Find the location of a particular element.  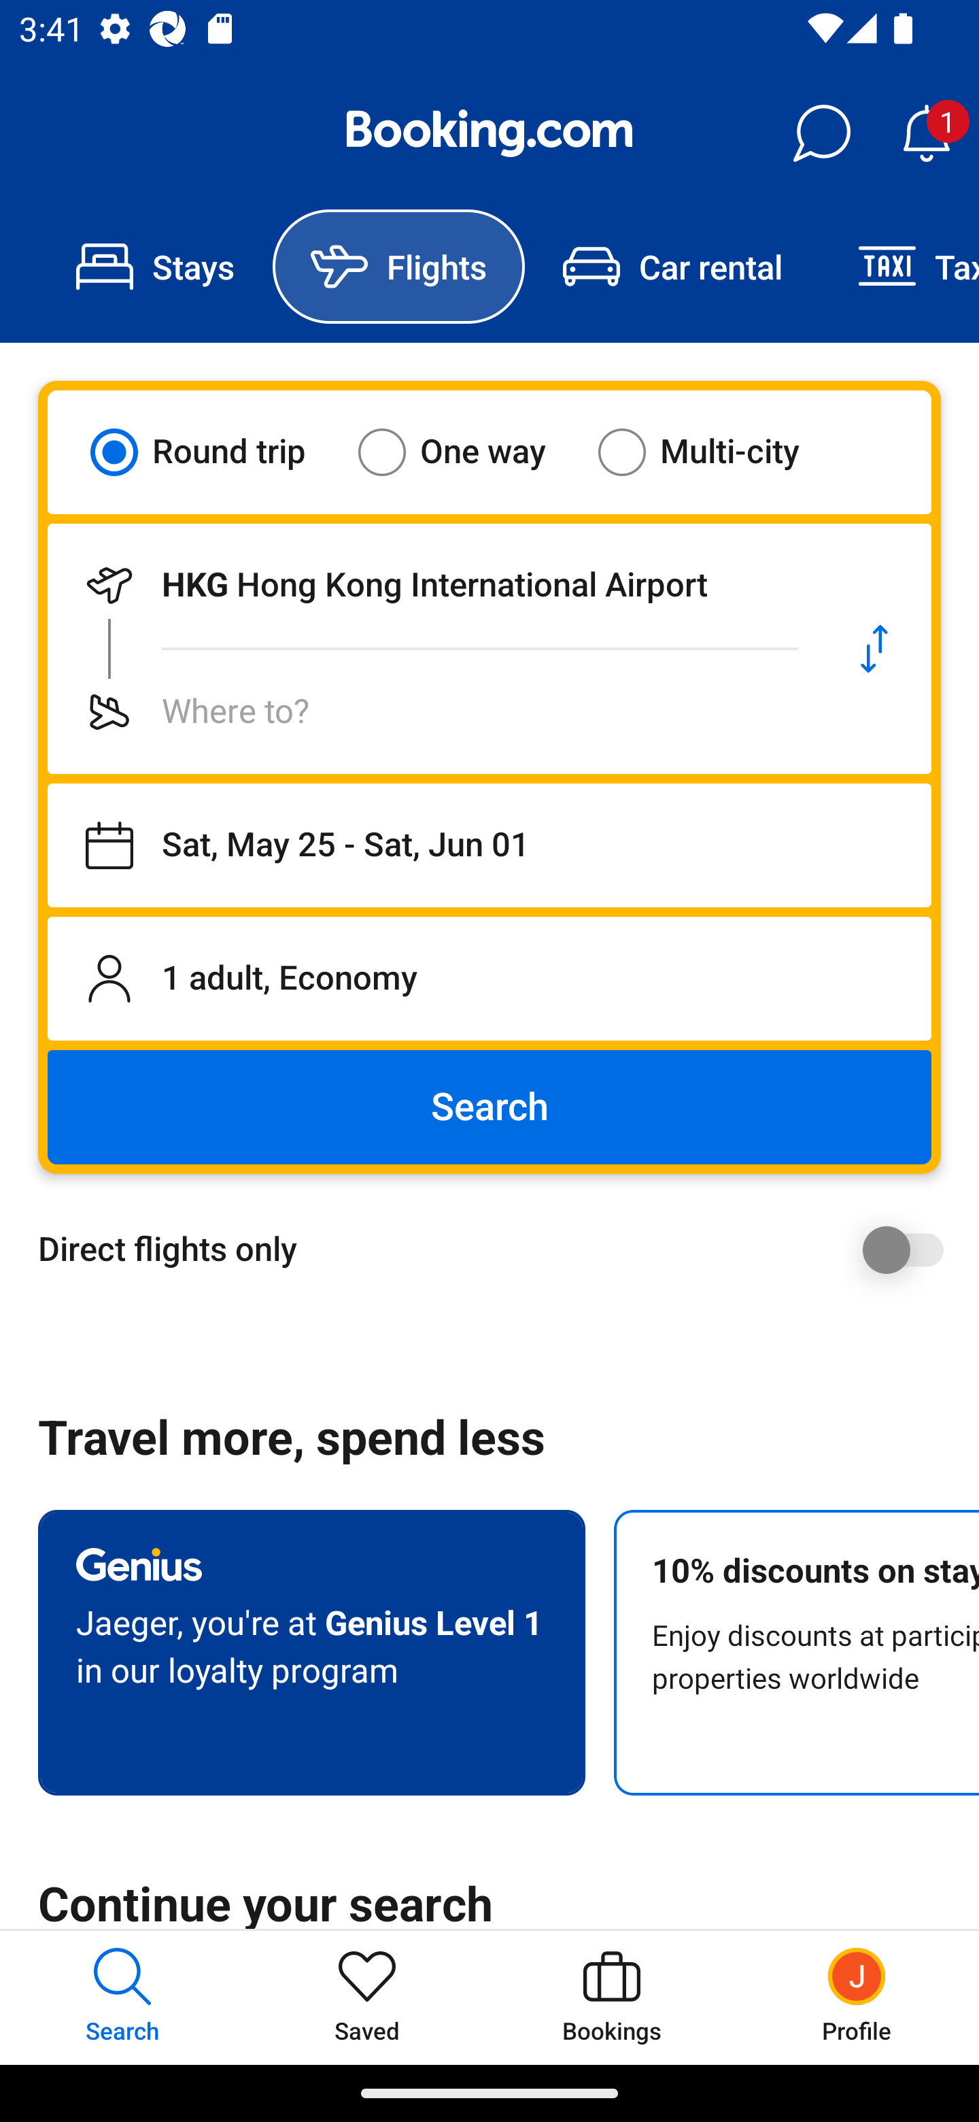

Car rental is located at coordinates (672, 267).